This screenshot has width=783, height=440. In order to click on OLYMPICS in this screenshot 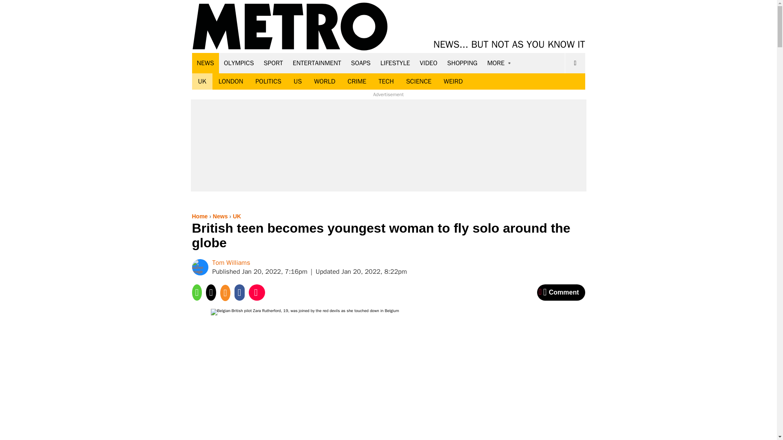, I will do `click(239, 63)`.